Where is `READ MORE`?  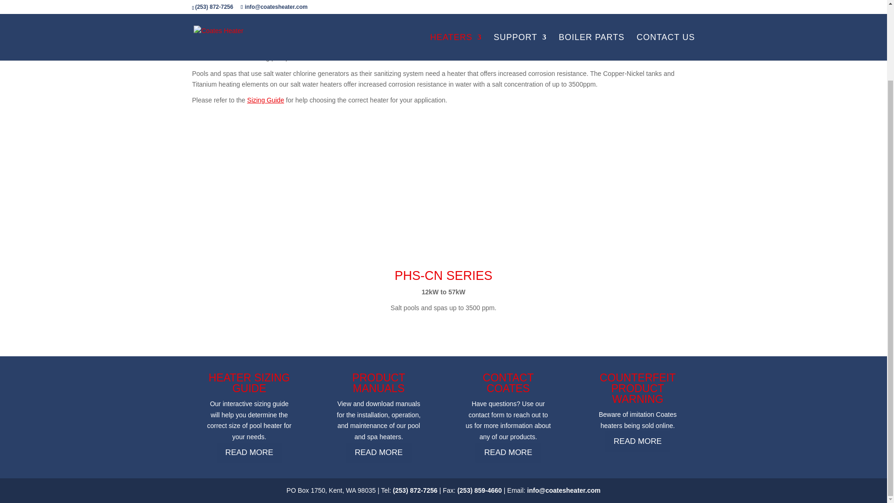 READ MORE is located at coordinates (638, 441).